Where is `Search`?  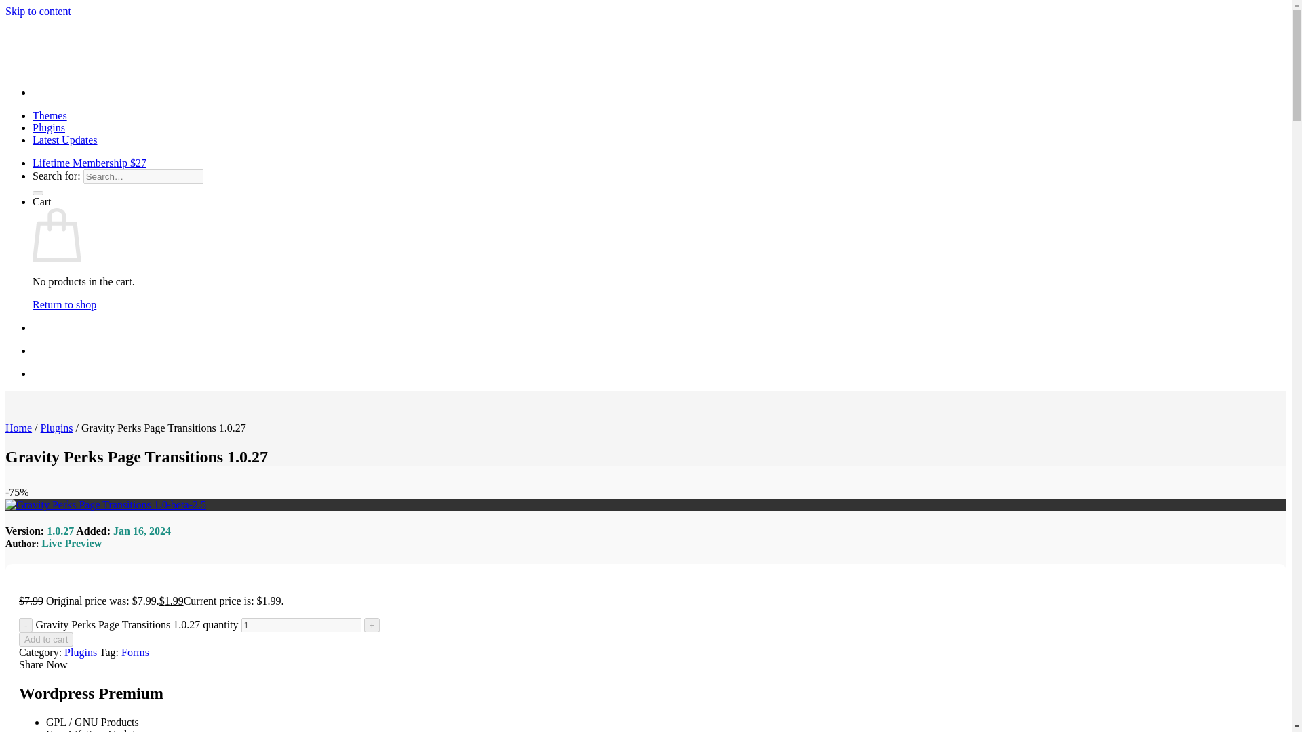 Search is located at coordinates (38, 192).